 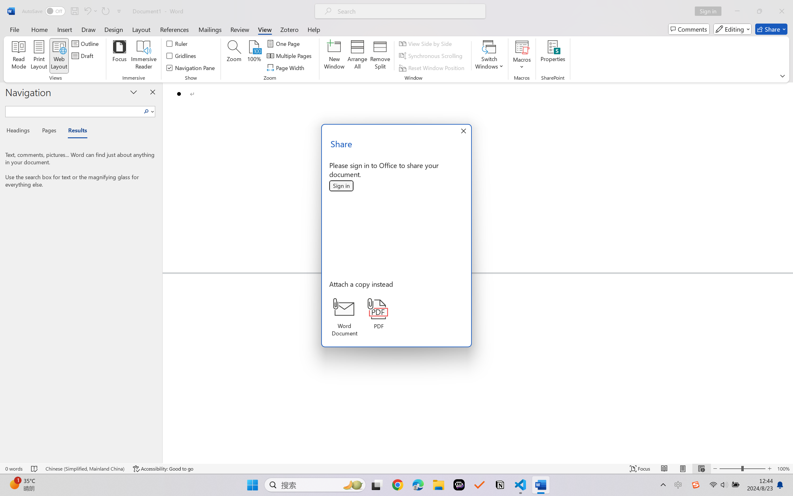 I want to click on Microsoft Edge, so click(x=418, y=485).